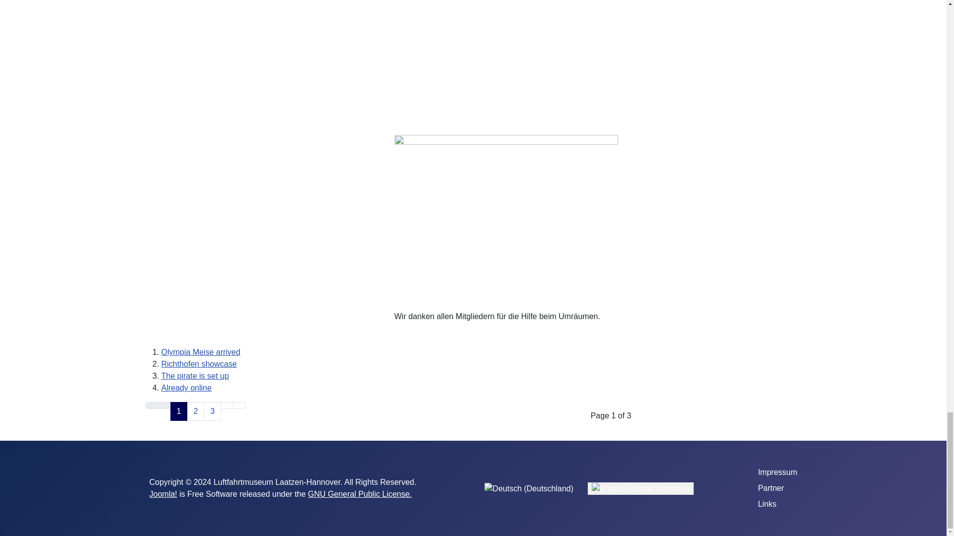 Image resolution: width=954 pixels, height=536 pixels. What do you see at coordinates (178, 411) in the screenshot?
I see `1` at bounding box center [178, 411].